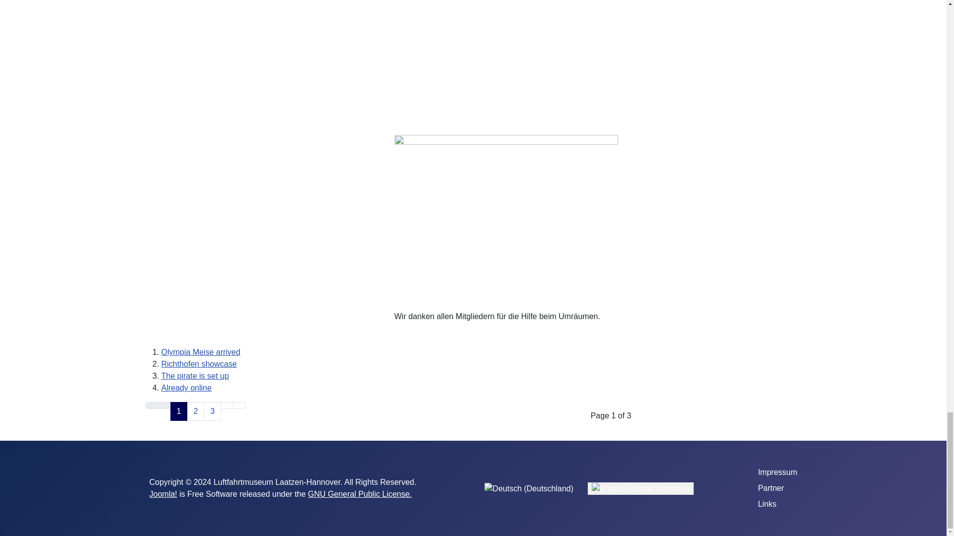 Image resolution: width=954 pixels, height=536 pixels. What do you see at coordinates (178, 411) in the screenshot?
I see `1` at bounding box center [178, 411].